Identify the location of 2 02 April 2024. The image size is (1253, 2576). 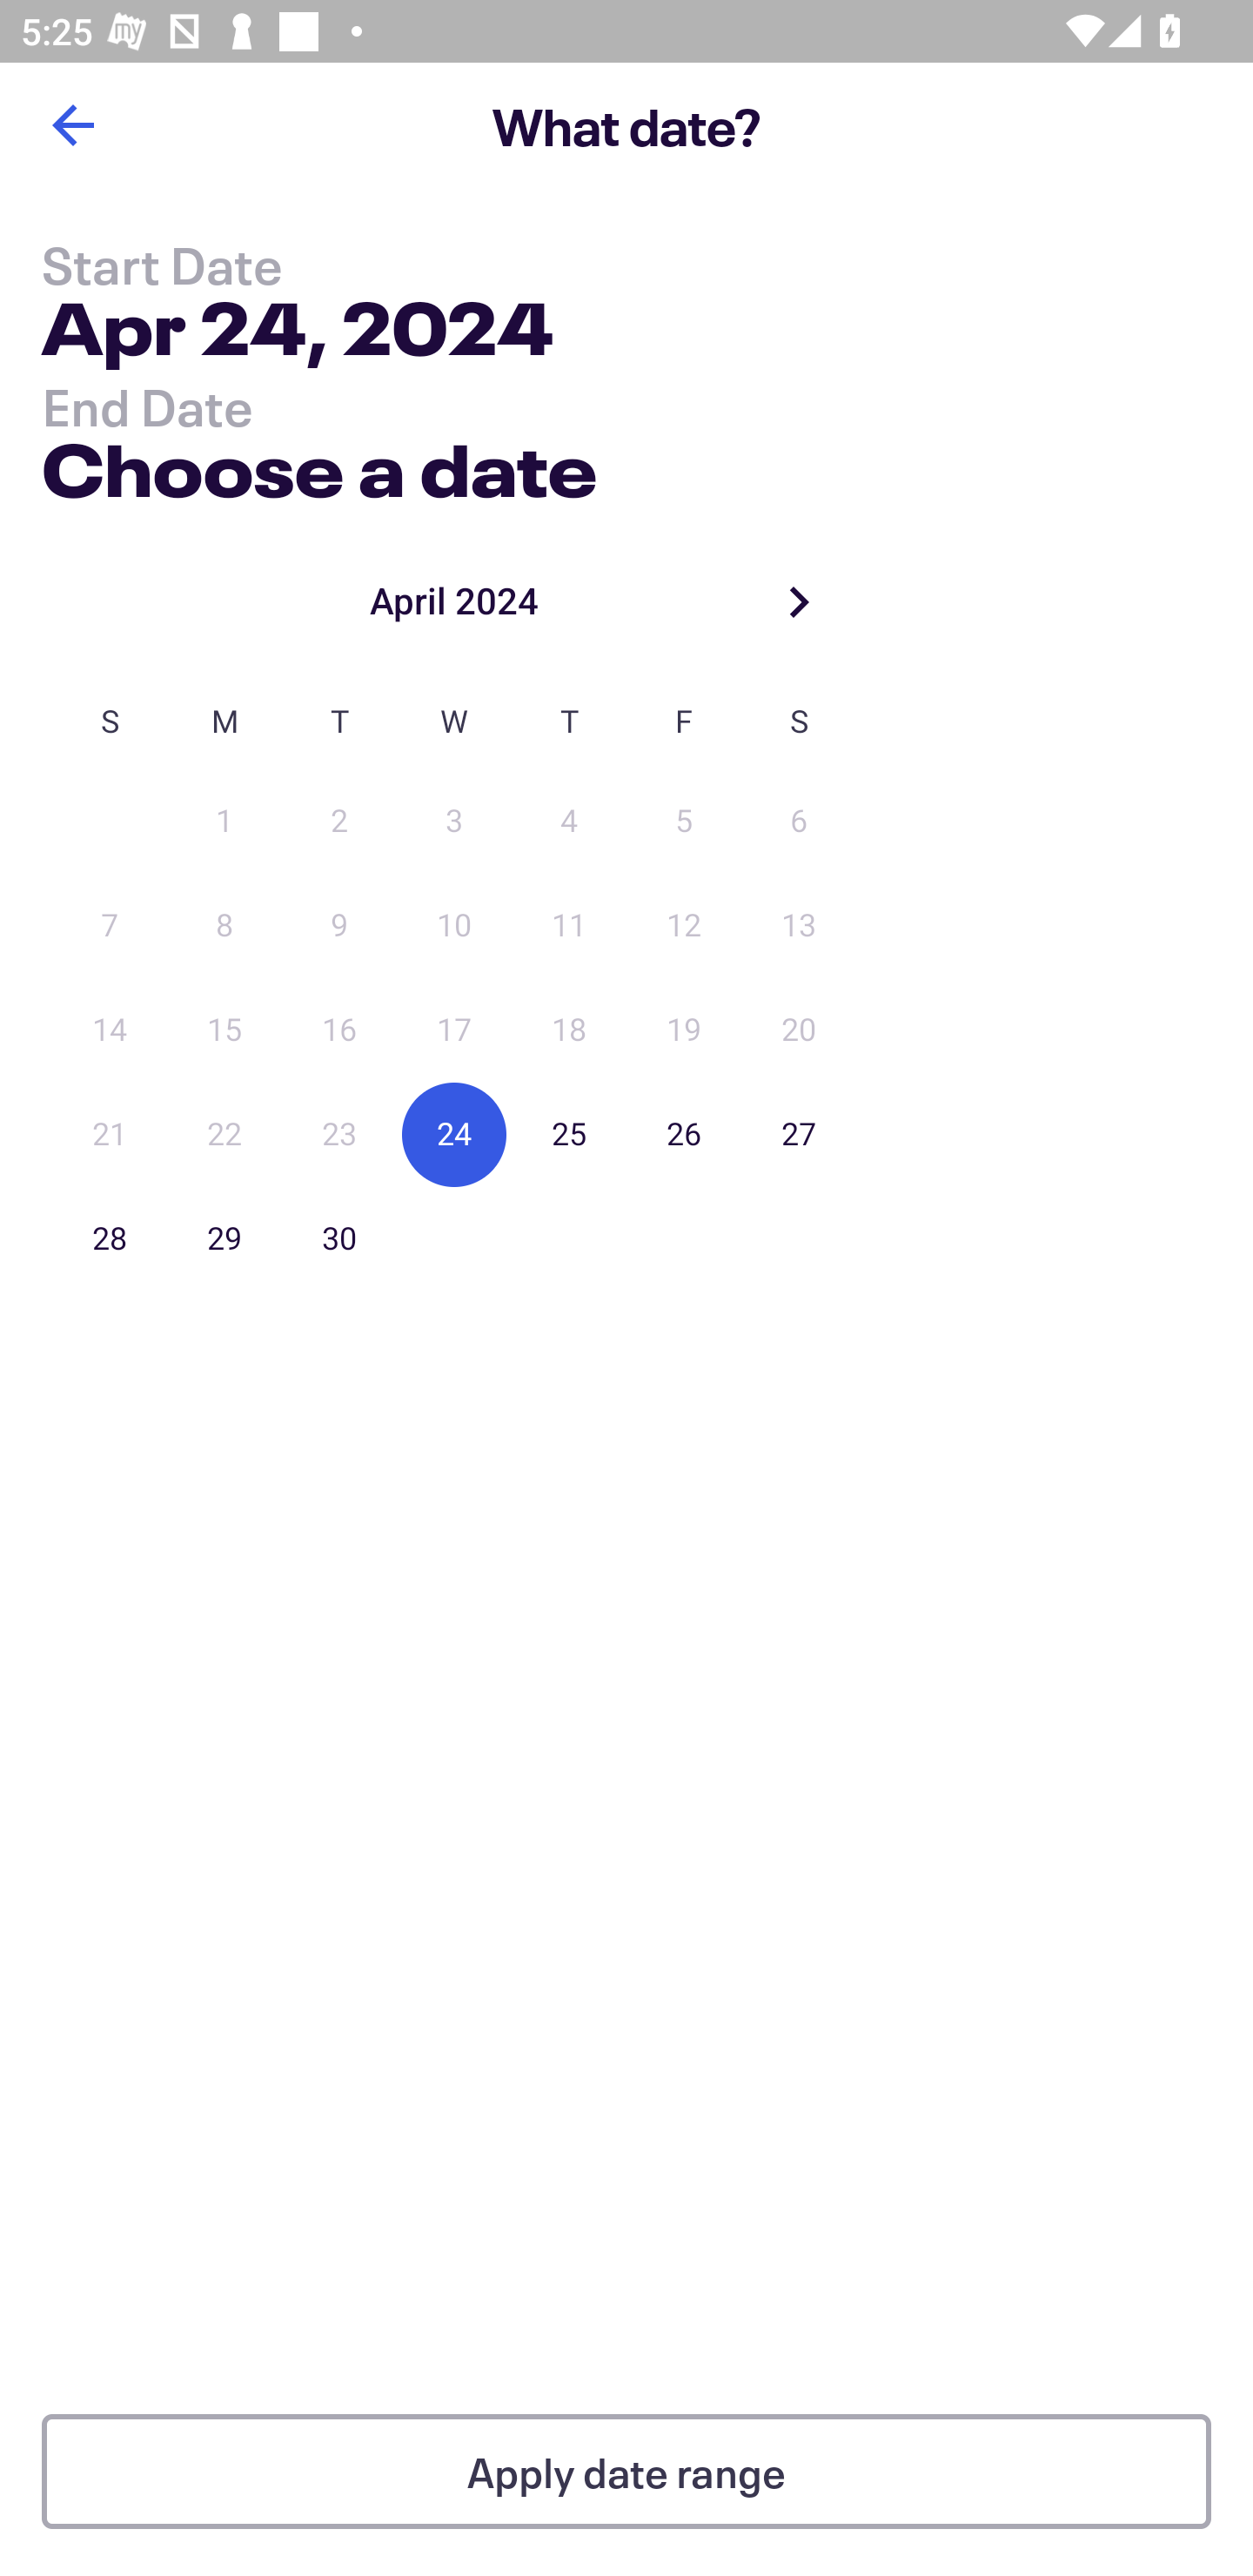
(339, 822).